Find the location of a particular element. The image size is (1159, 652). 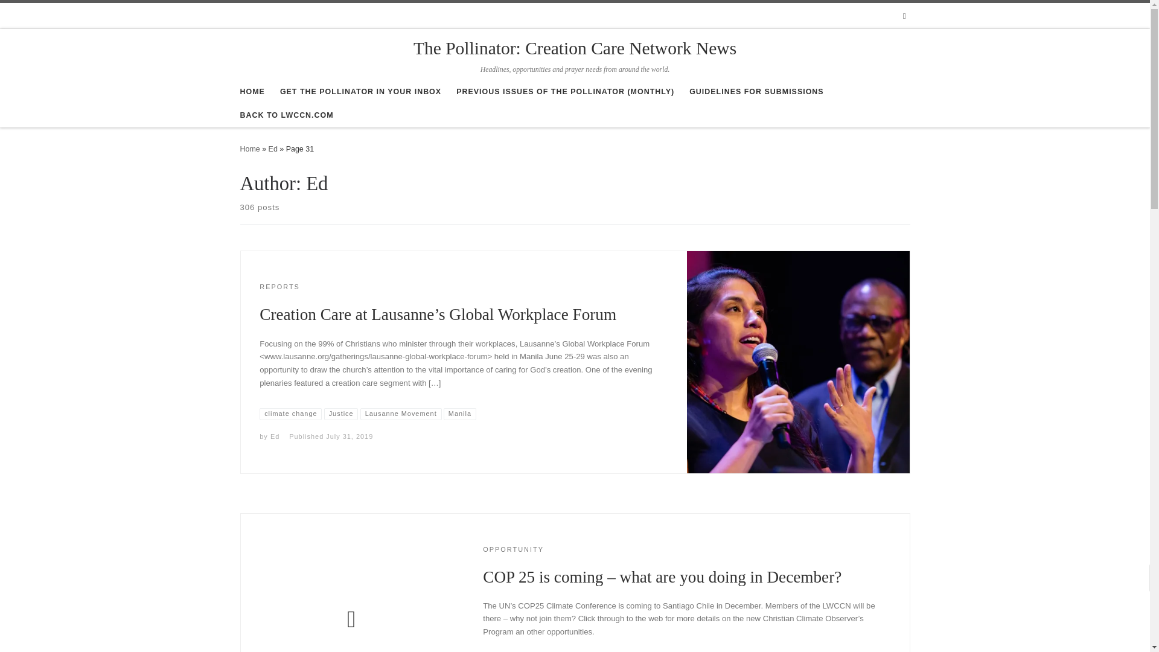

View all posts in Lausanne Movement is located at coordinates (401, 414).